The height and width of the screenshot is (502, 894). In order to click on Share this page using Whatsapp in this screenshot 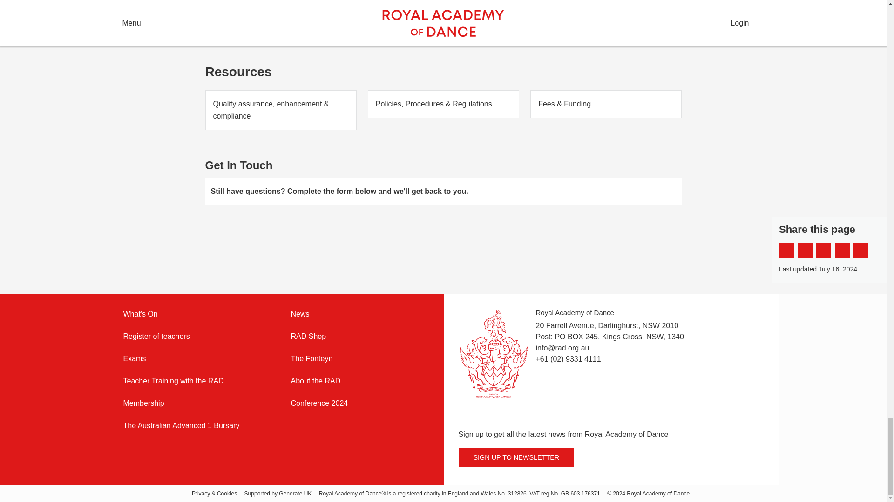, I will do `click(860, 250)`.